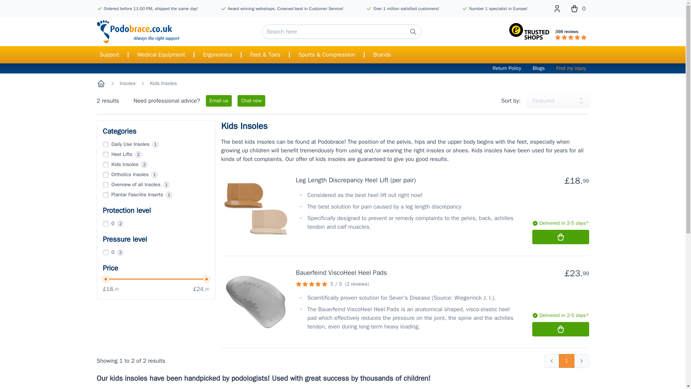  What do you see at coordinates (566, 361) in the screenshot?
I see `1` at bounding box center [566, 361].